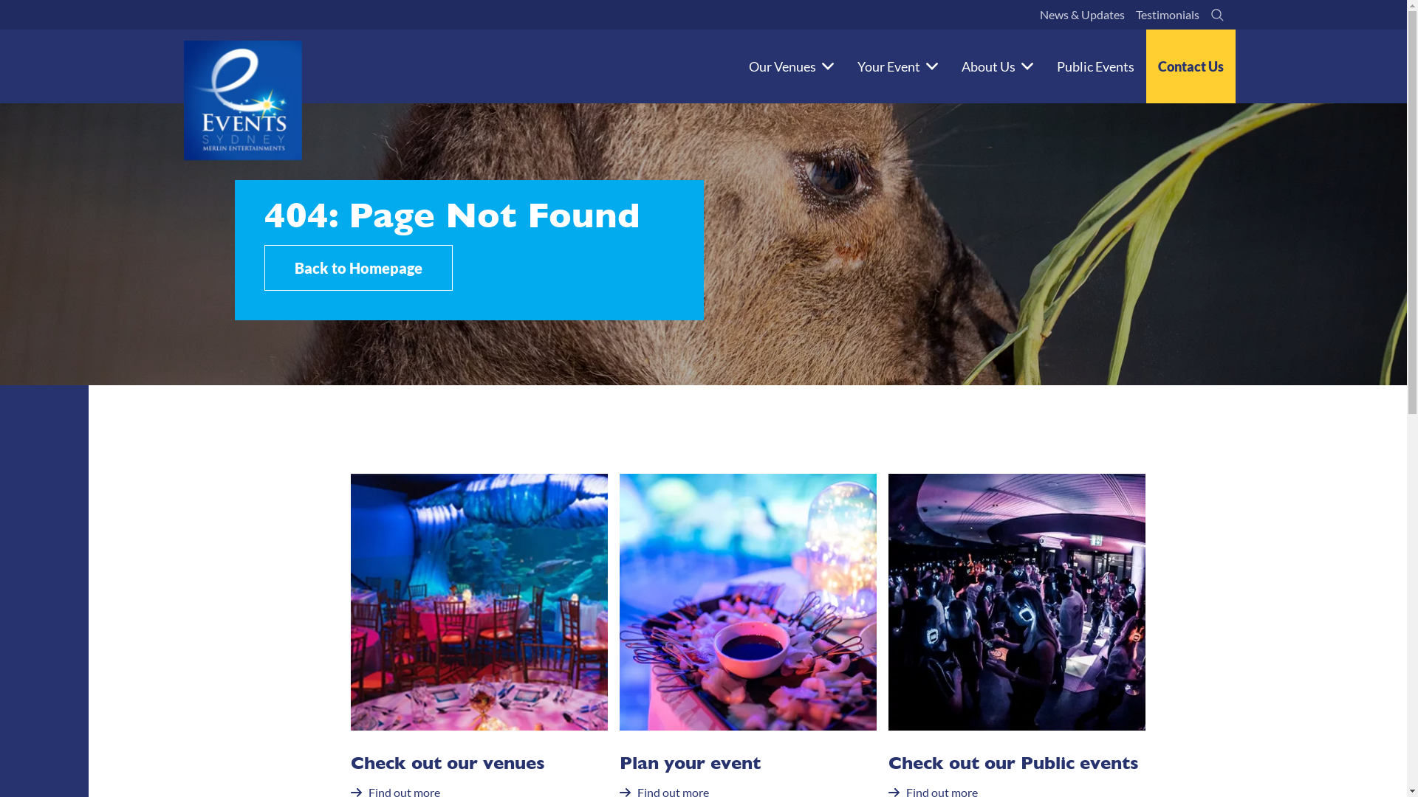 This screenshot has height=797, width=1418. I want to click on Your Event, so click(897, 66).